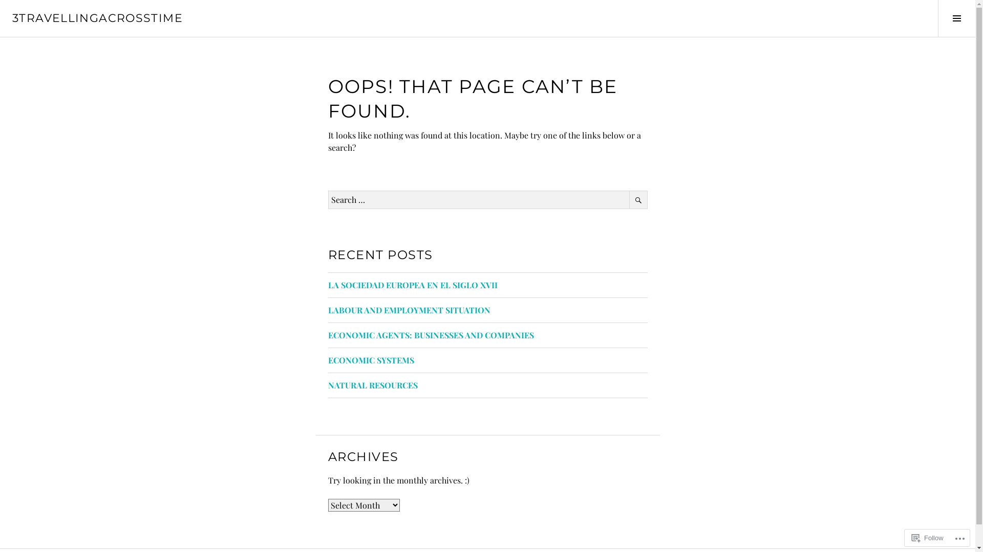  I want to click on LA SOCIEDAD EUROPEA EN EL SIGLO XVII, so click(413, 285).